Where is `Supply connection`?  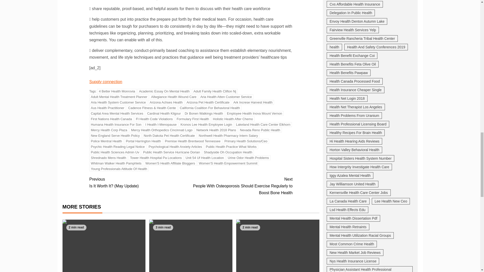 Supply connection is located at coordinates (106, 82).